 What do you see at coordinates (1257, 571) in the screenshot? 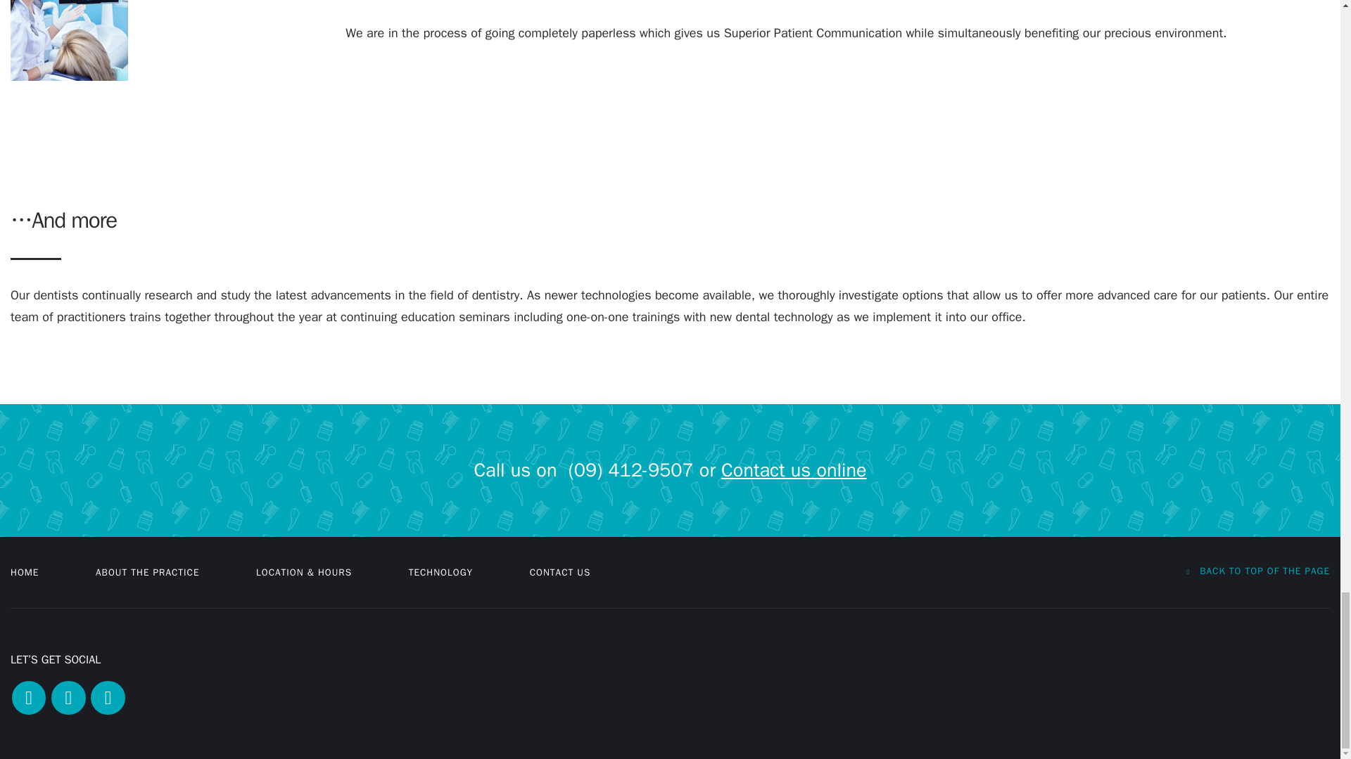
I see `BACK TO TOP OF THE PAGE` at bounding box center [1257, 571].